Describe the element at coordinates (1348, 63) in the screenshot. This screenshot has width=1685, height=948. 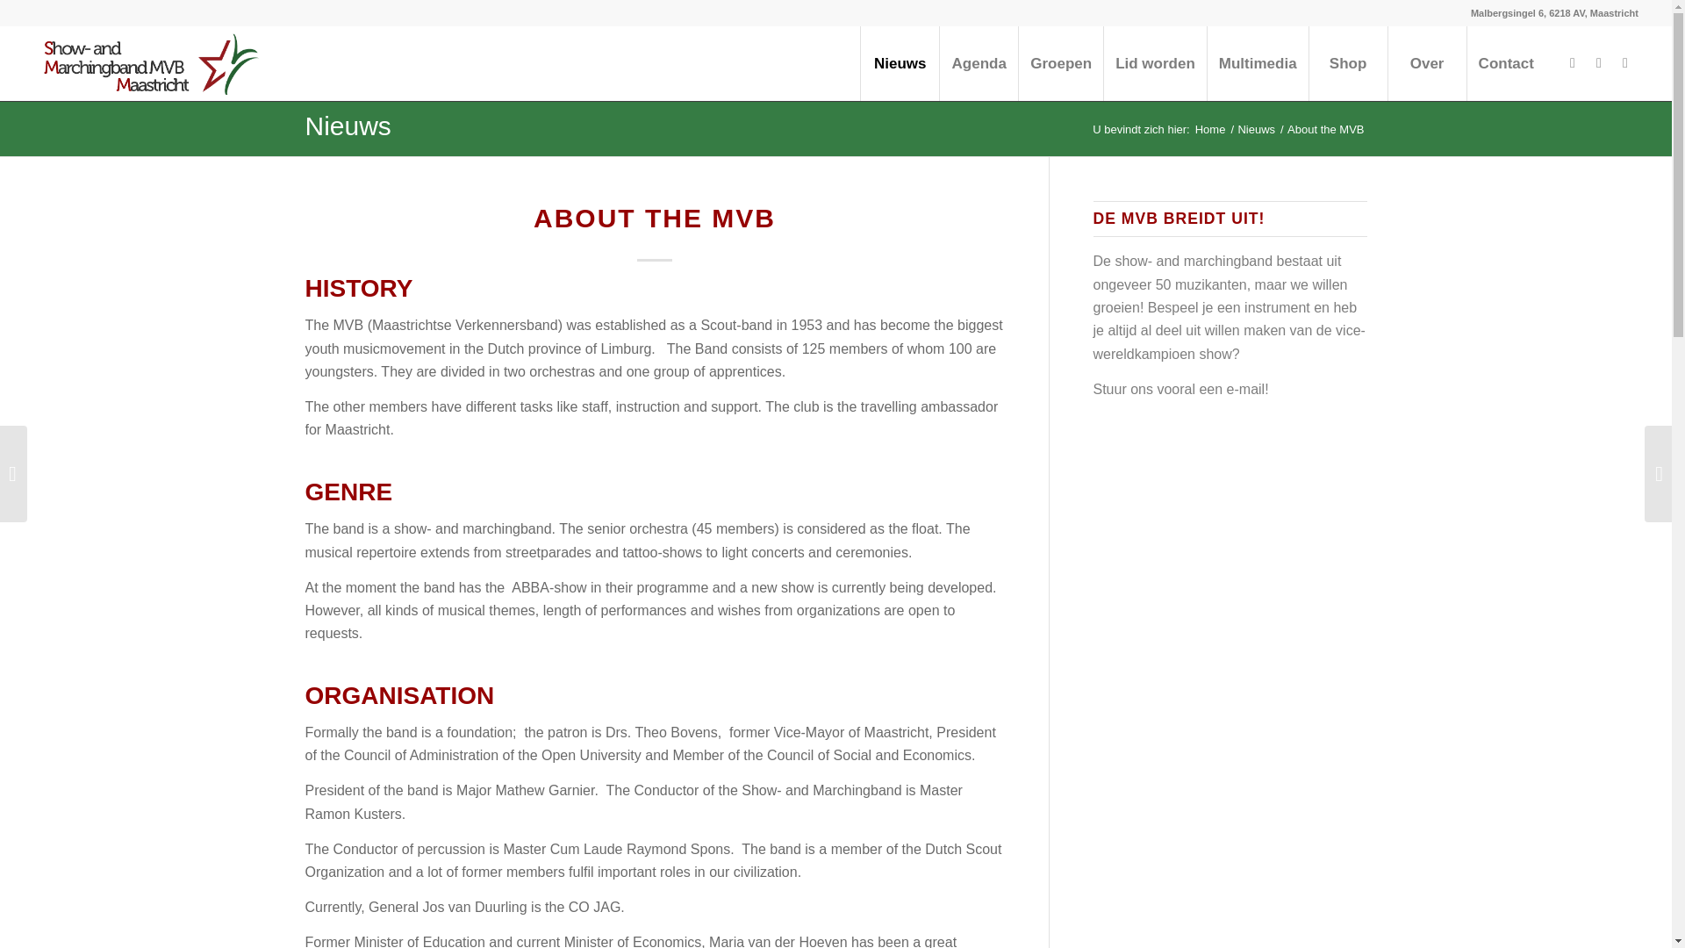
I see `Shop` at that location.